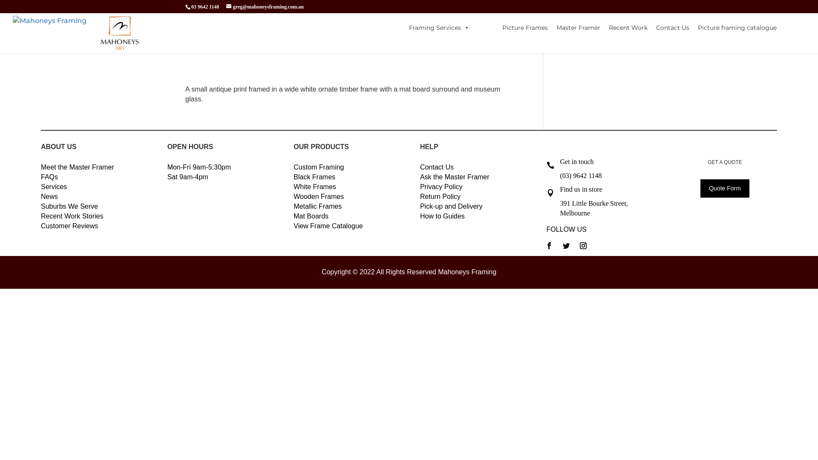 The image size is (818, 460). What do you see at coordinates (318, 206) in the screenshot?
I see `Metallic Frames` at bounding box center [318, 206].